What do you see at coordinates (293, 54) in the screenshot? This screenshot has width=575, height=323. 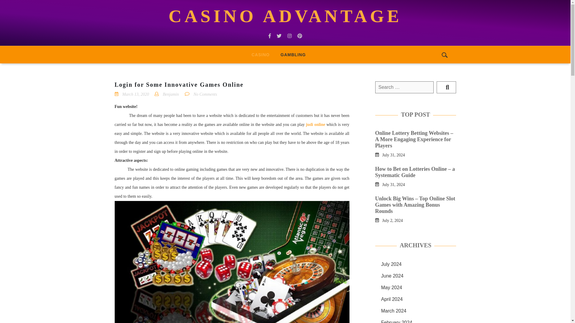 I see `Gambling` at bounding box center [293, 54].